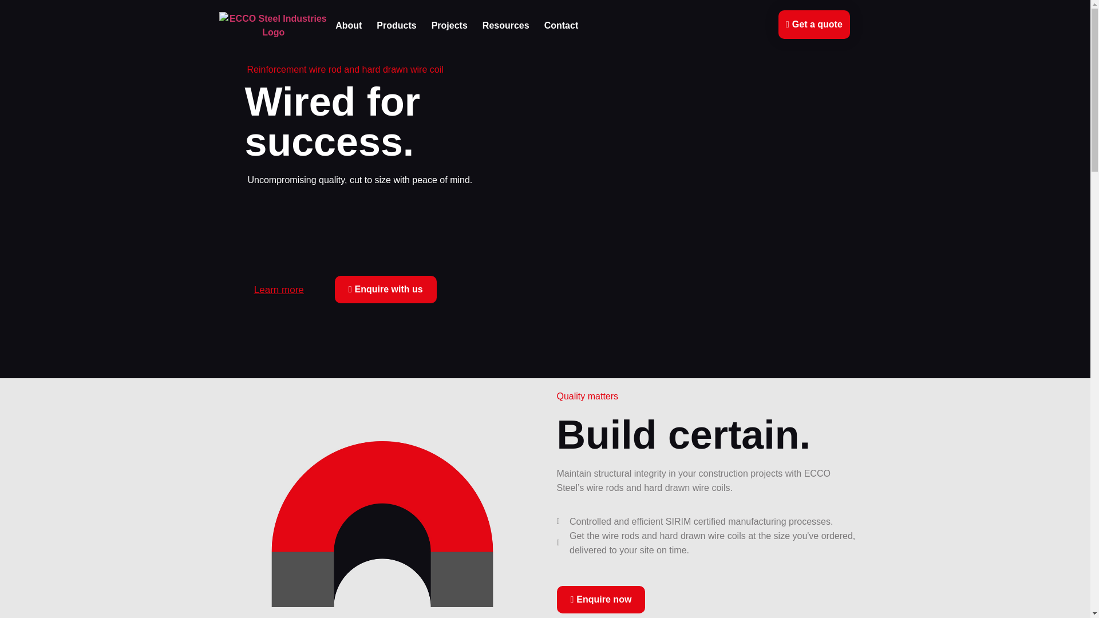 The width and height of the screenshot is (1099, 618). Describe the element at coordinates (449, 26) in the screenshot. I see `Projects` at that location.